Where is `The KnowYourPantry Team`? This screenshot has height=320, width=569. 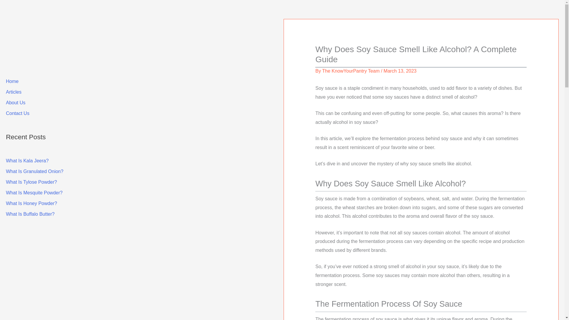 The KnowYourPantry Team is located at coordinates (351, 71).